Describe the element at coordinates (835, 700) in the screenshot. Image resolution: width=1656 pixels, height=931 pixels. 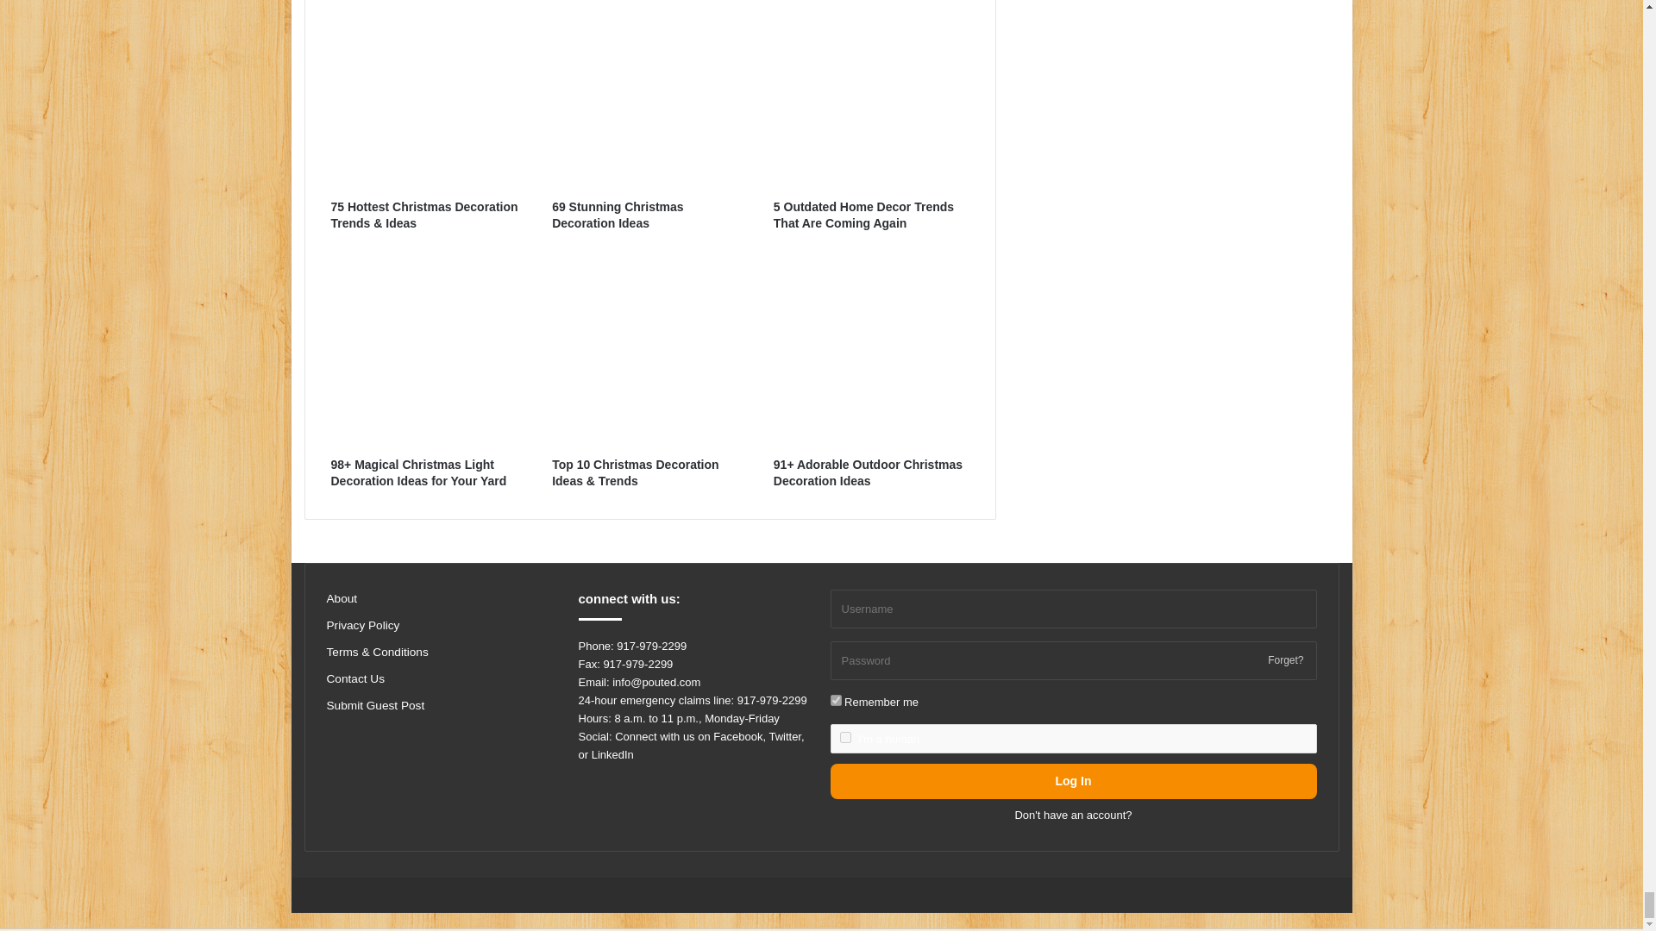
I see `forever` at that location.